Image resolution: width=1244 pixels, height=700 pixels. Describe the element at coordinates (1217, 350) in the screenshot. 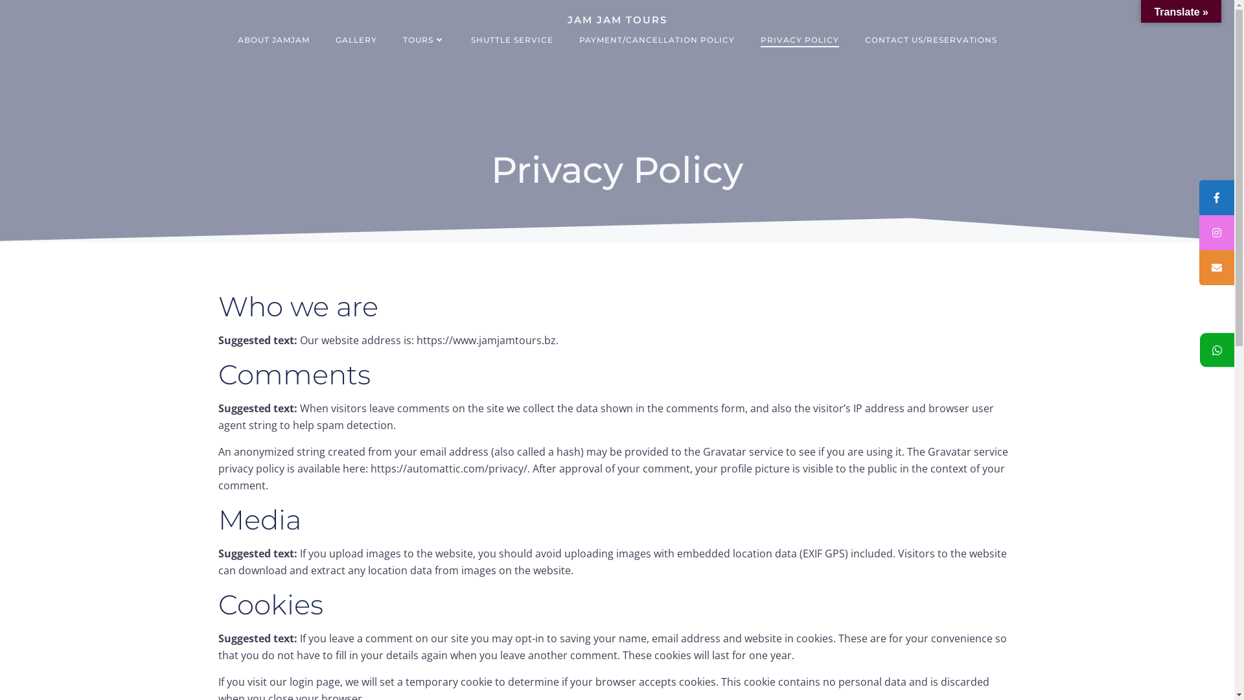

I see `WhatsApp` at that location.